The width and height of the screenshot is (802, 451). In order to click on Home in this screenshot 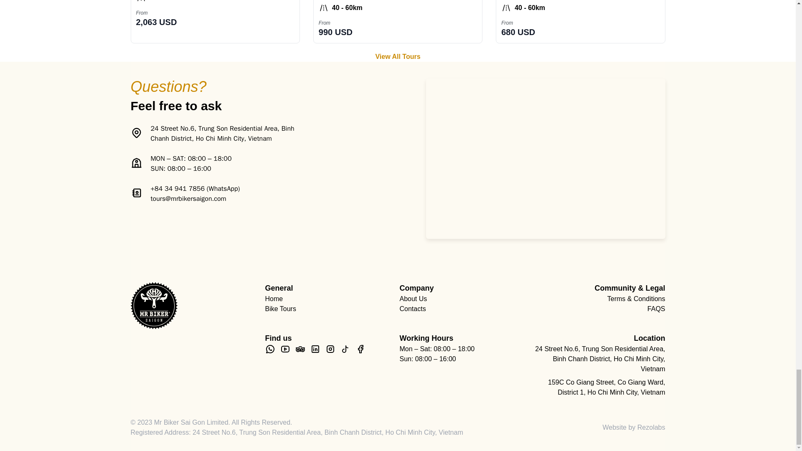, I will do `click(330, 299)`.